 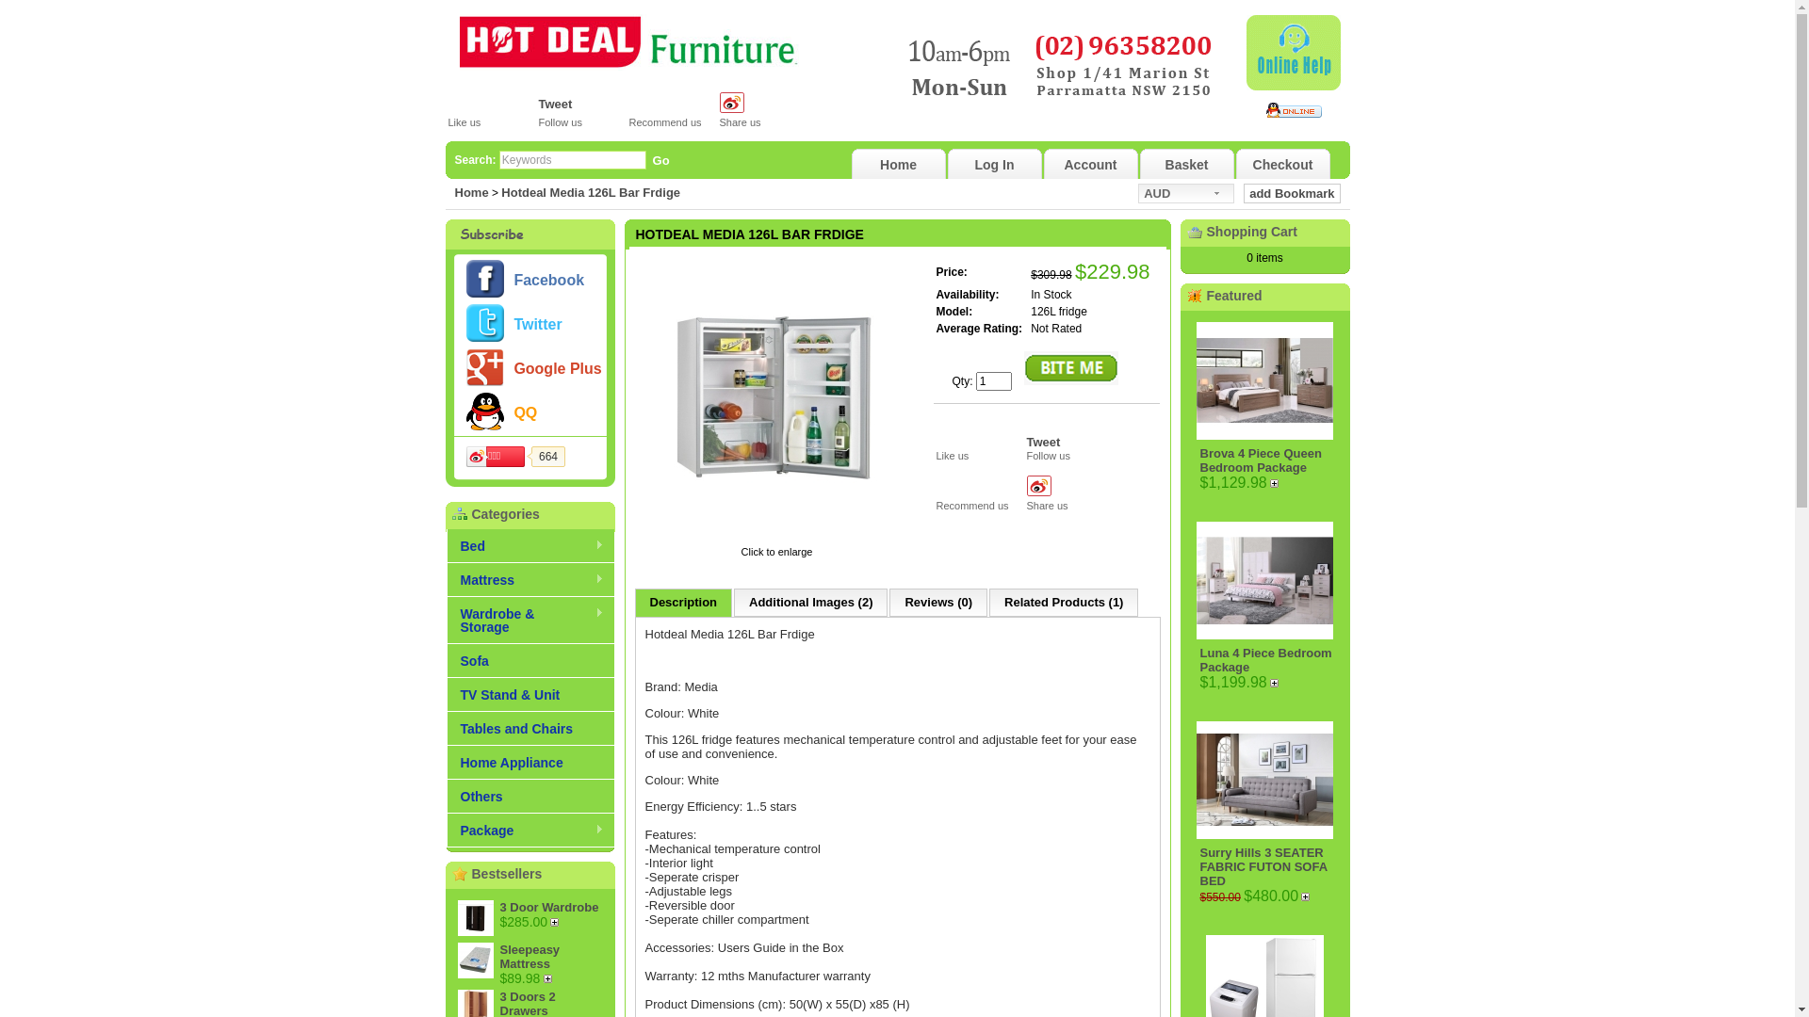 What do you see at coordinates (471, 192) in the screenshot?
I see `Home` at bounding box center [471, 192].